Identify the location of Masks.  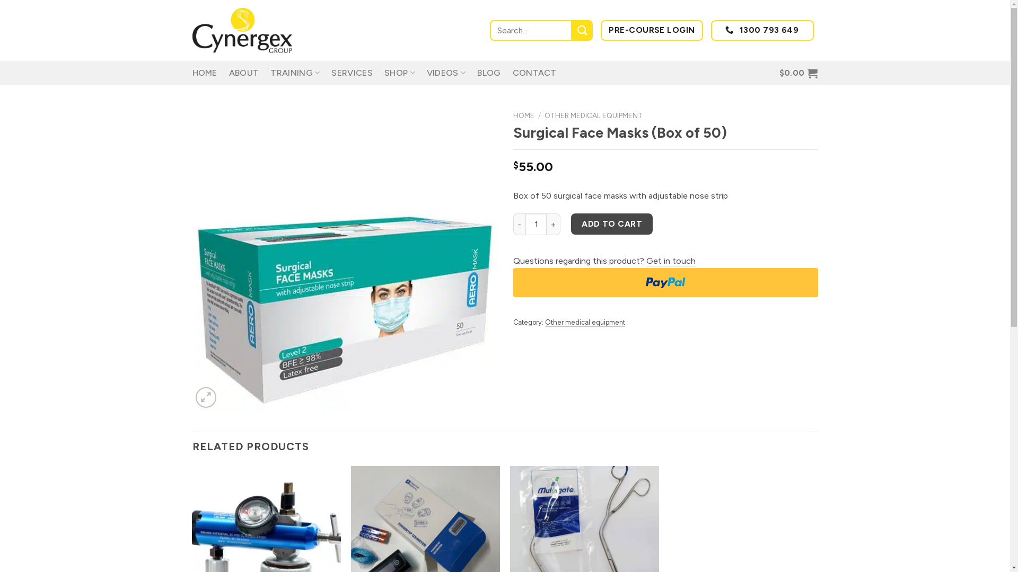
(345, 257).